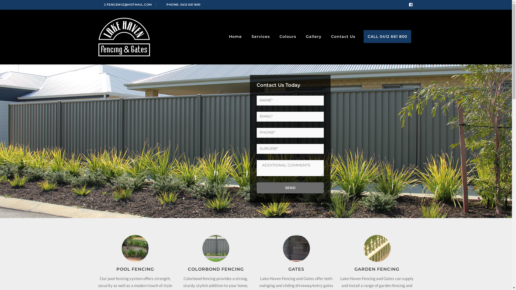  What do you see at coordinates (343, 37) in the screenshot?
I see `Contact Us` at bounding box center [343, 37].